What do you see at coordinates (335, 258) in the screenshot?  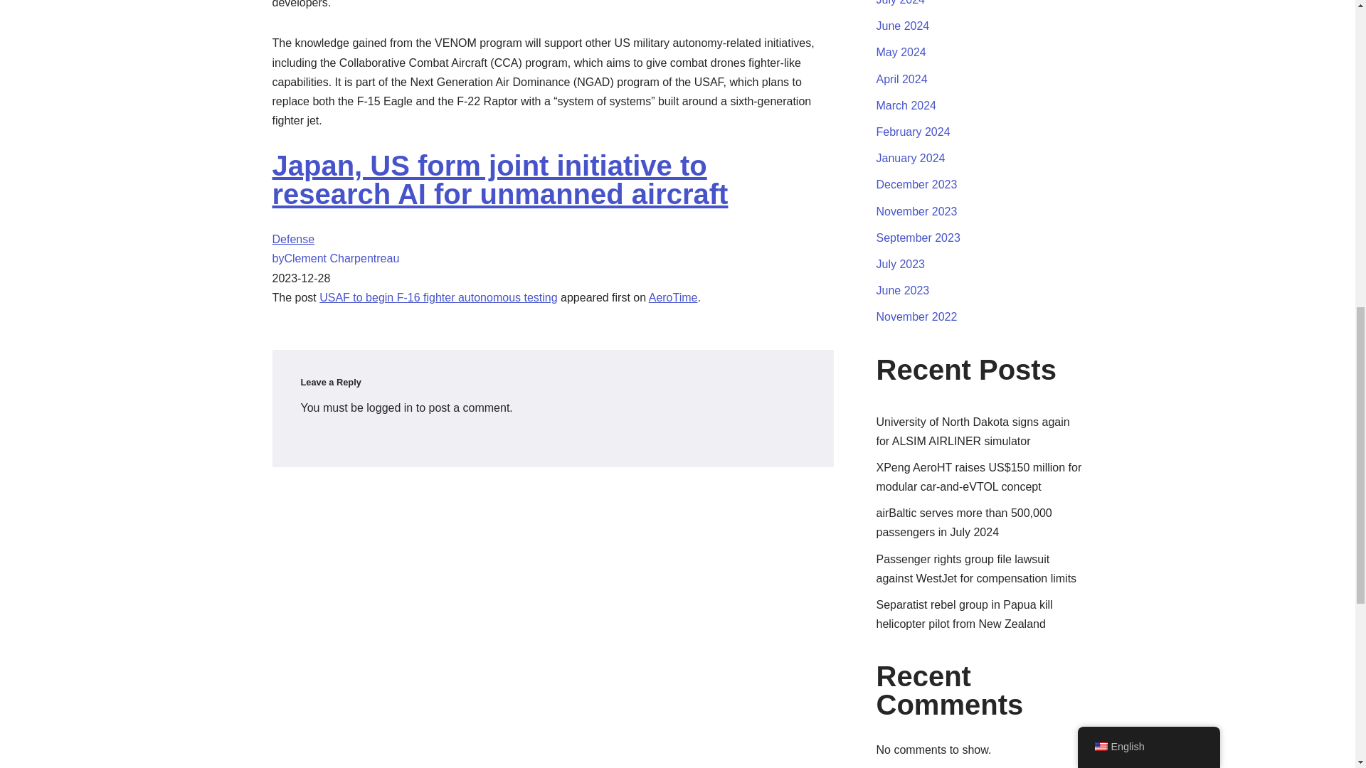 I see `View all posts by Clement Charpentreau` at bounding box center [335, 258].